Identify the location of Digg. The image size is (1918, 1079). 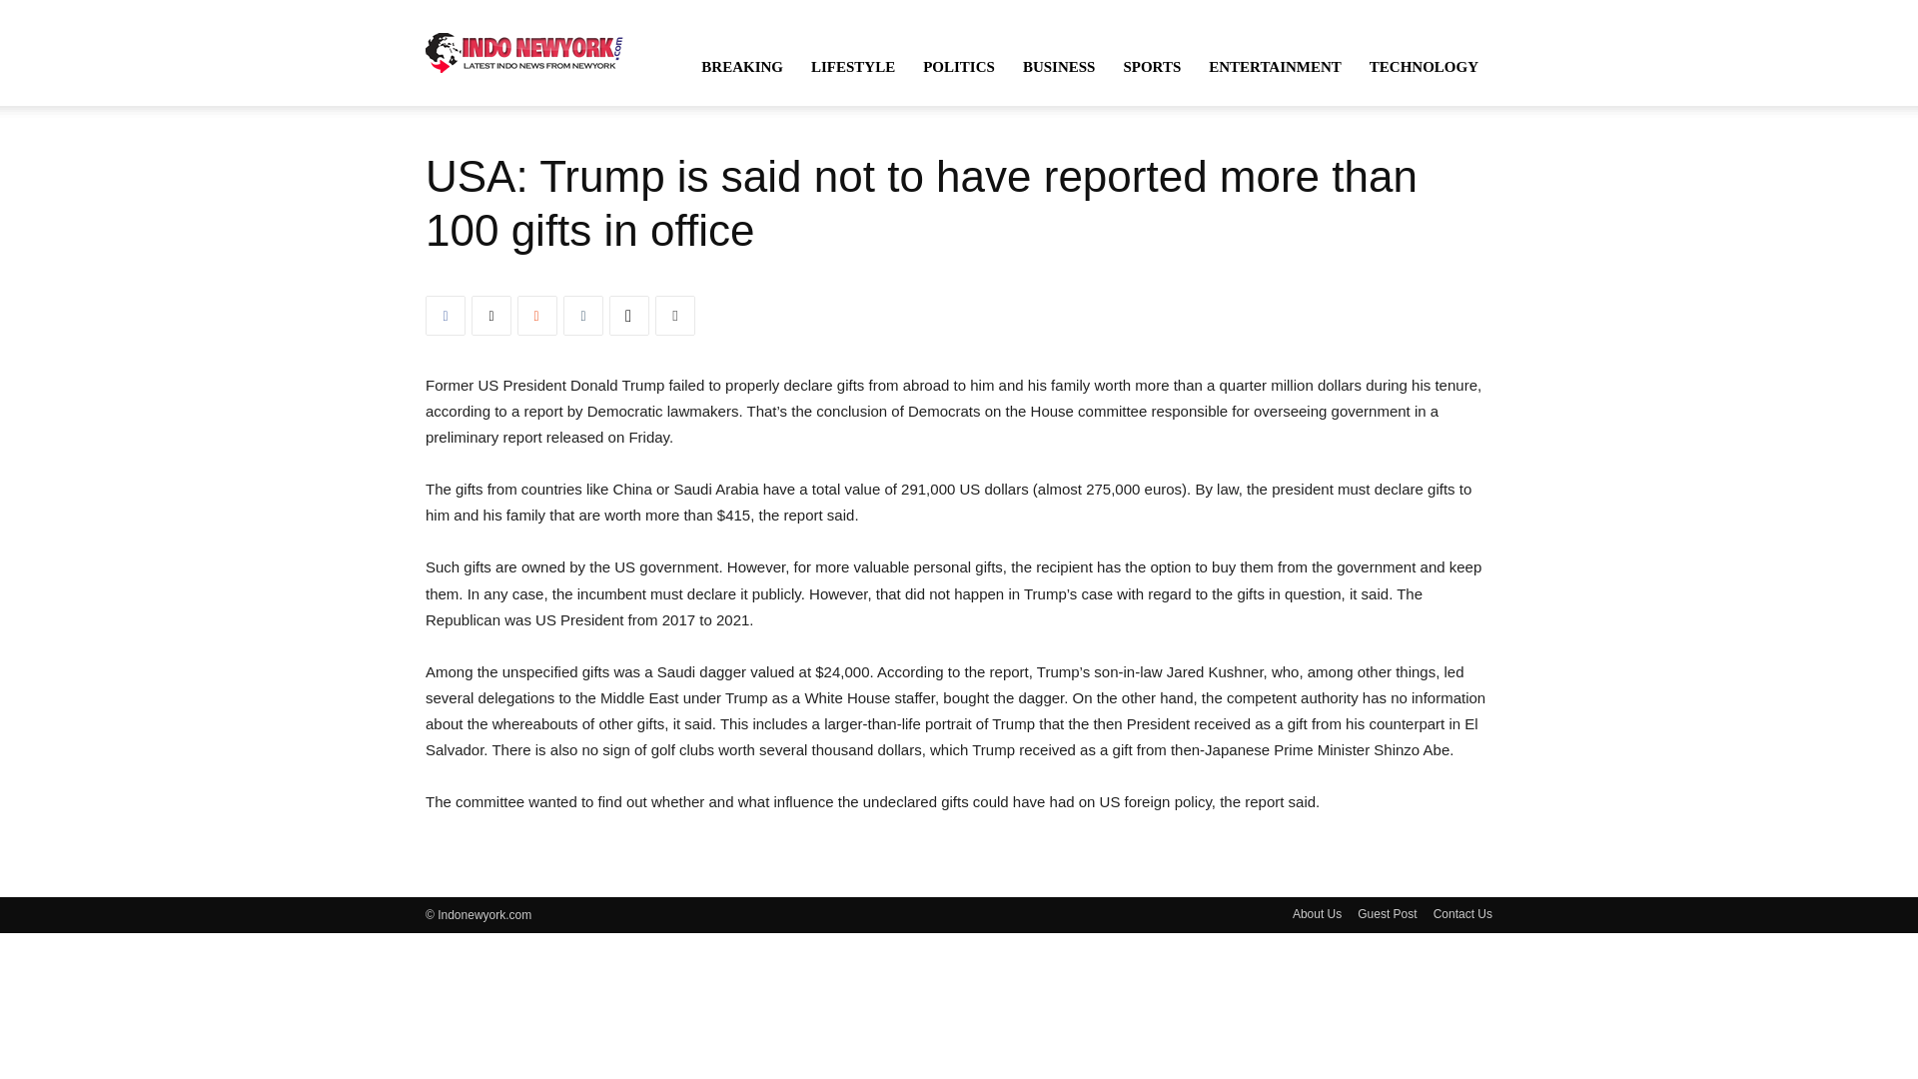
(629, 315).